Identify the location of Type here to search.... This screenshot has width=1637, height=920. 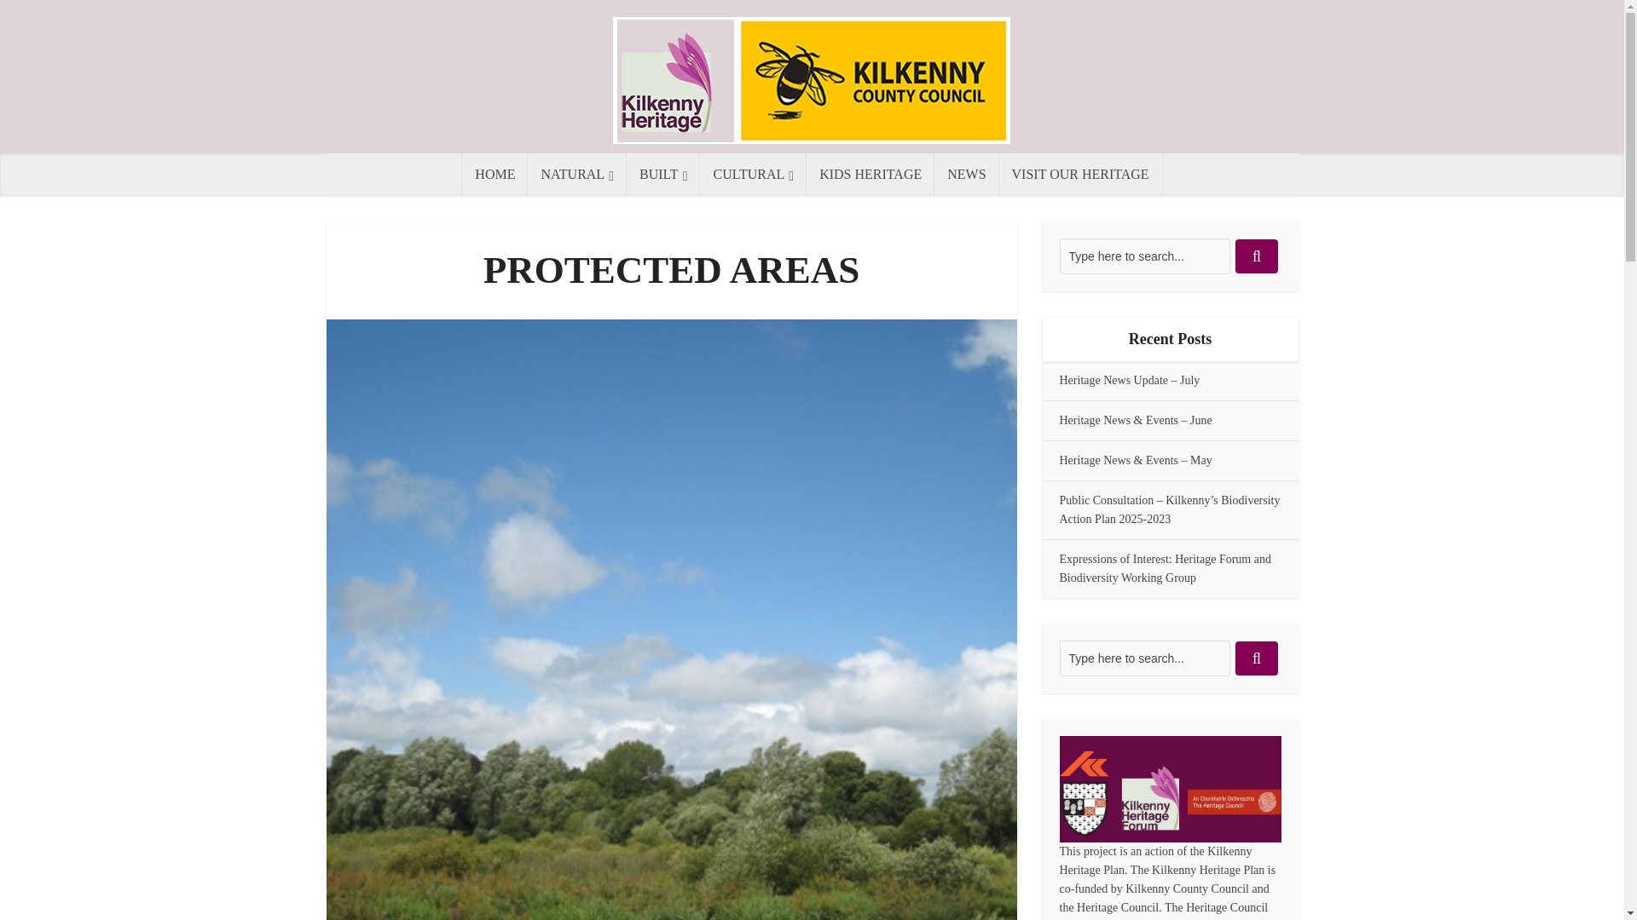
(1144, 256).